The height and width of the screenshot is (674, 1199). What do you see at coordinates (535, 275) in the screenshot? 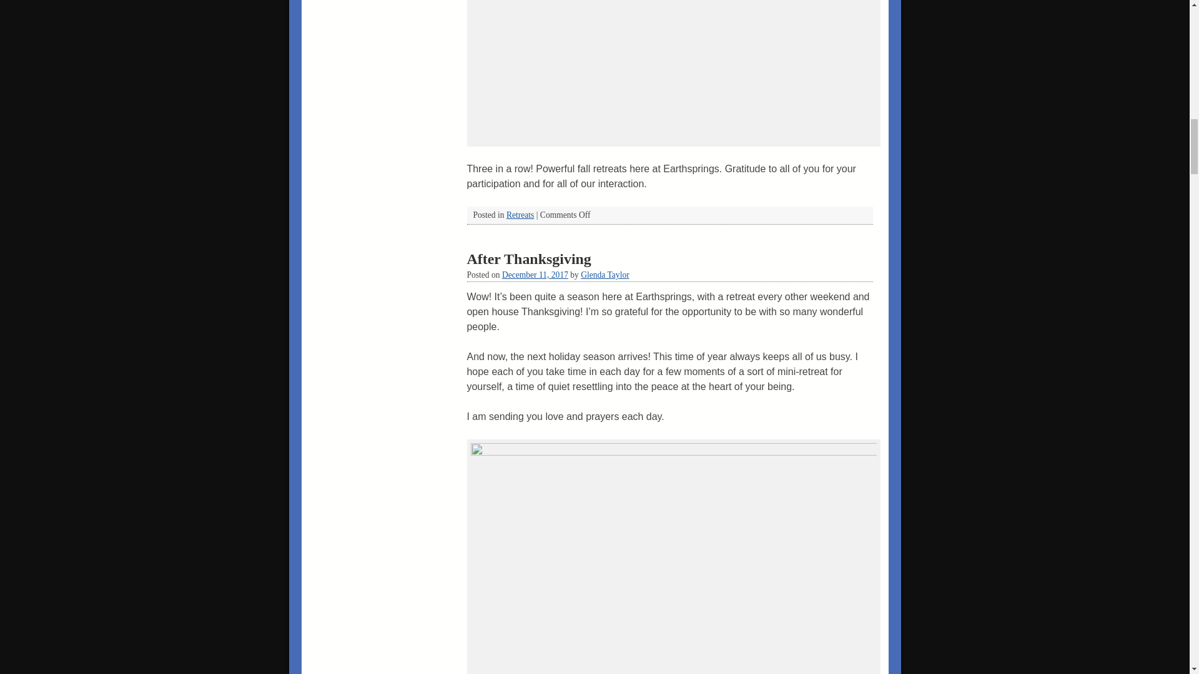
I see `December 11, 2017` at bounding box center [535, 275].